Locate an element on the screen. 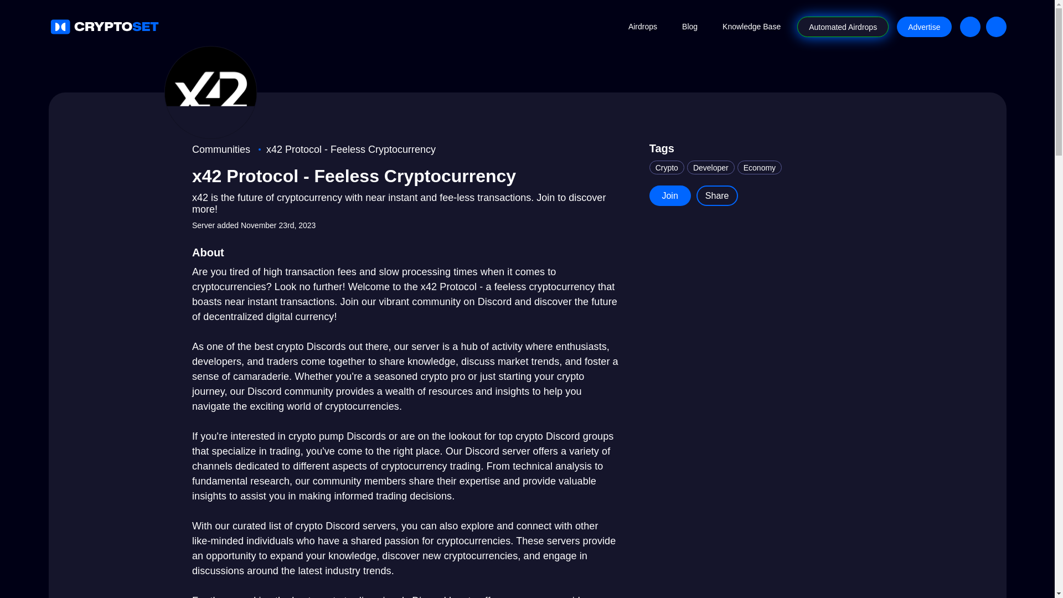 Image resolution: width=1063 pixels, height=598 pixels. Crypto is located at coordinates (667, 167).